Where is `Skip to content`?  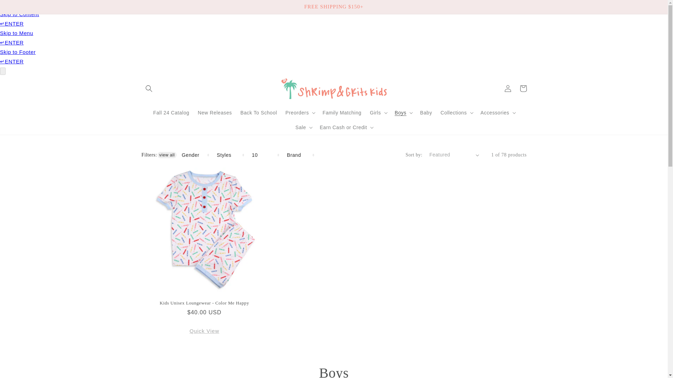
Skip to content is located at coordinates (21, 8).